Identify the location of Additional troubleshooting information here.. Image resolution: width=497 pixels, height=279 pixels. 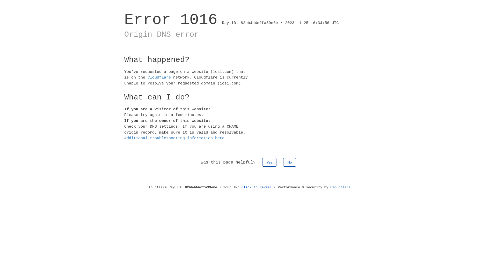
(176, 138).